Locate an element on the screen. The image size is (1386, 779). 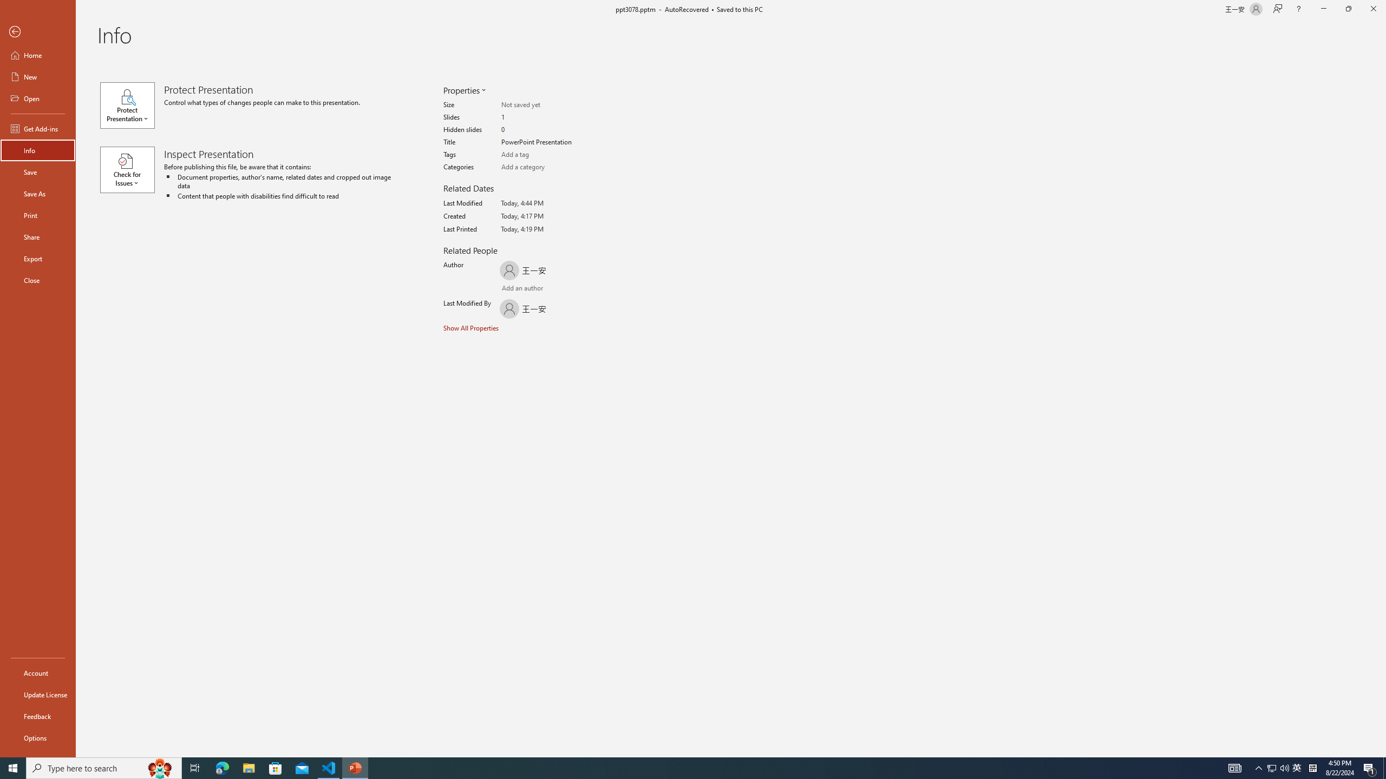
Size is located at coordinates (544, 105).